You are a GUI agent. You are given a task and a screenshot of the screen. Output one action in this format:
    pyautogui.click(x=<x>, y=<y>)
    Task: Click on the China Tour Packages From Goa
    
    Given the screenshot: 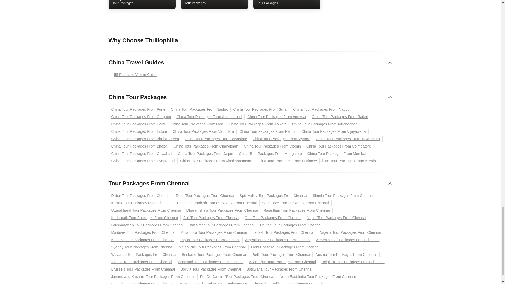 What is the action you would take?
    pyautogui.click(x=142, y=3)
    